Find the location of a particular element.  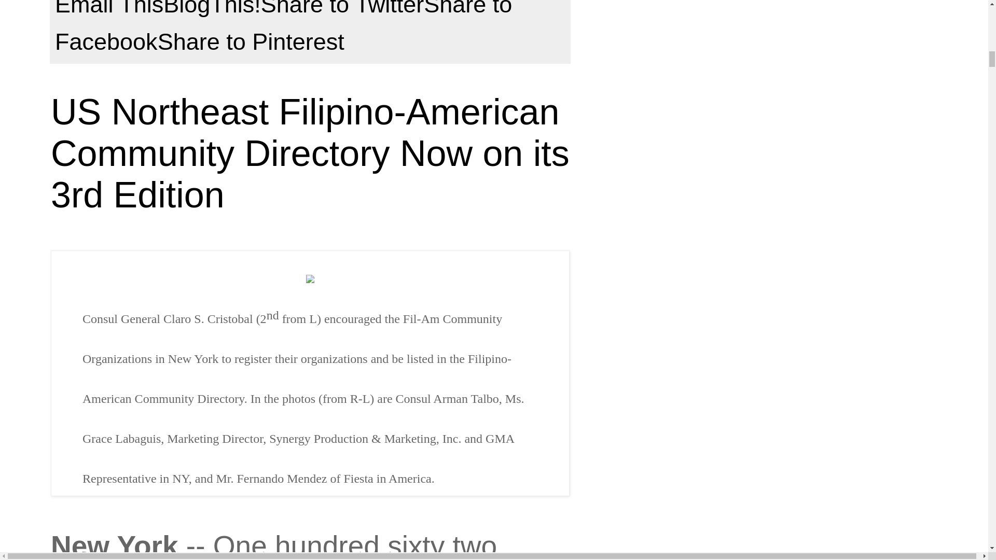

Share to Pinterest is located at coordinates (251, 41).